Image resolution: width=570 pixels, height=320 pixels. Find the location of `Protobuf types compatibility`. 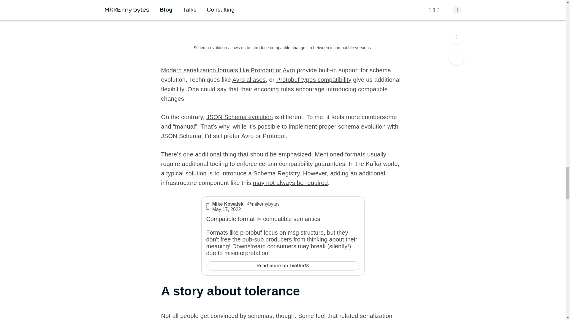

Protobuf types compatibility is located at coordinates (314, 79).